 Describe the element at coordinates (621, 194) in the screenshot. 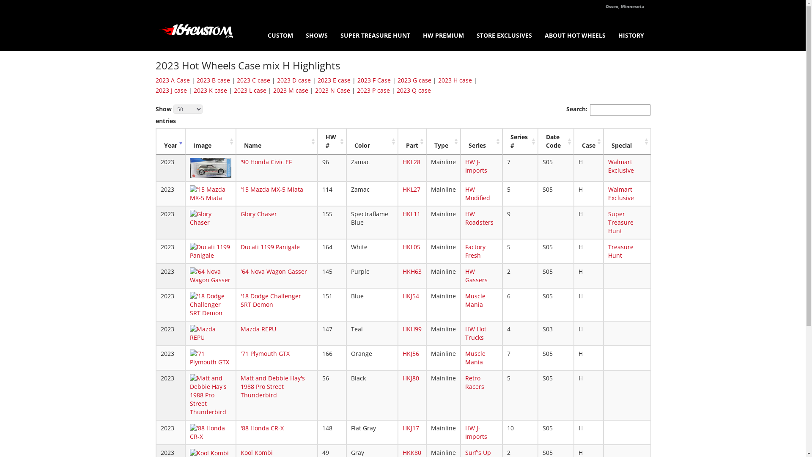

I see `Walmart Exclusive` at that location.